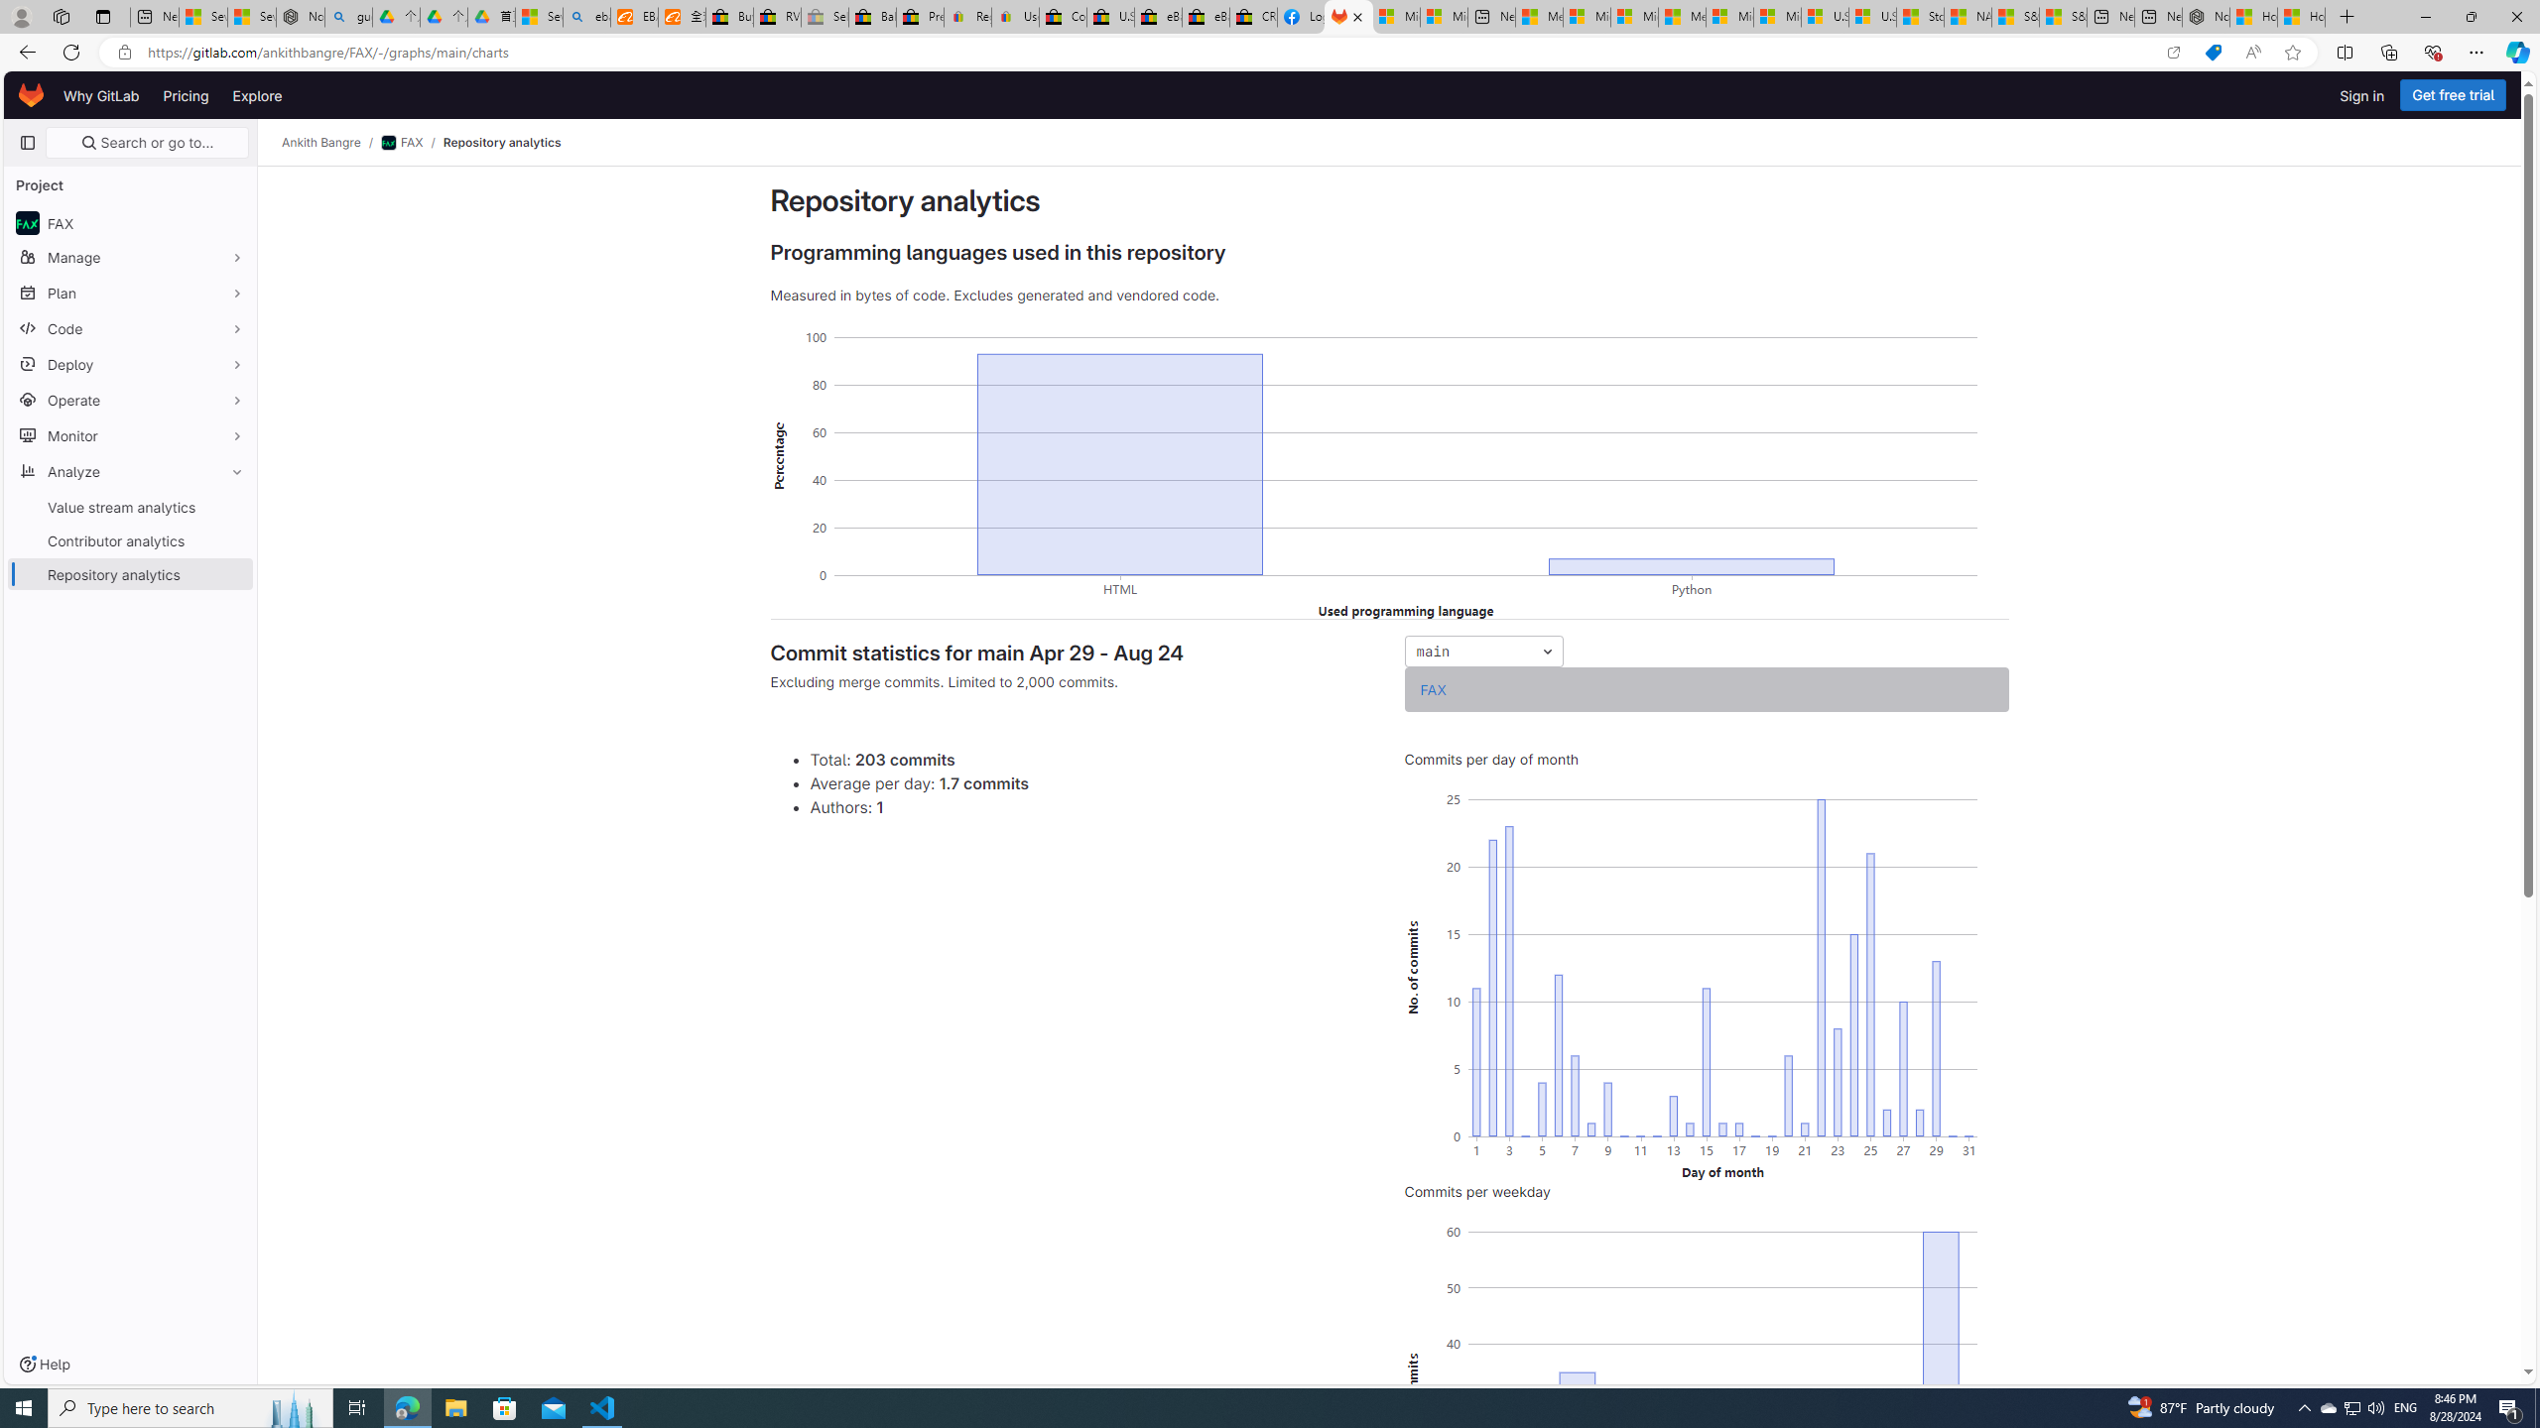  What do you see at coordinates (2173, 53) in the screenshot?
I see `Open in app` at bounding box center [2173, 53].